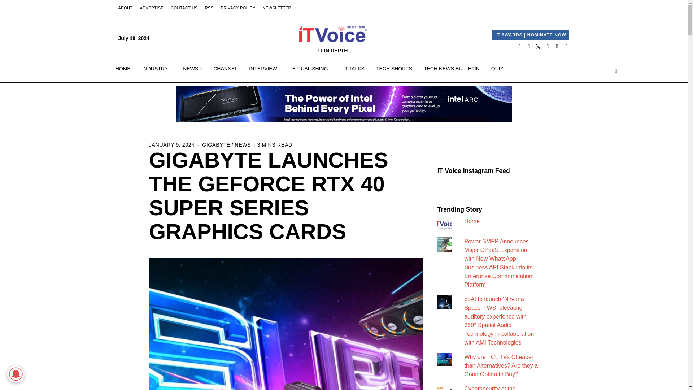 Image resolution: width=693 pixels, height=390 pixels. What do you see at coordinates (616, 71) in the screenshot?
I see `Go` at bounding box center [616, 71].